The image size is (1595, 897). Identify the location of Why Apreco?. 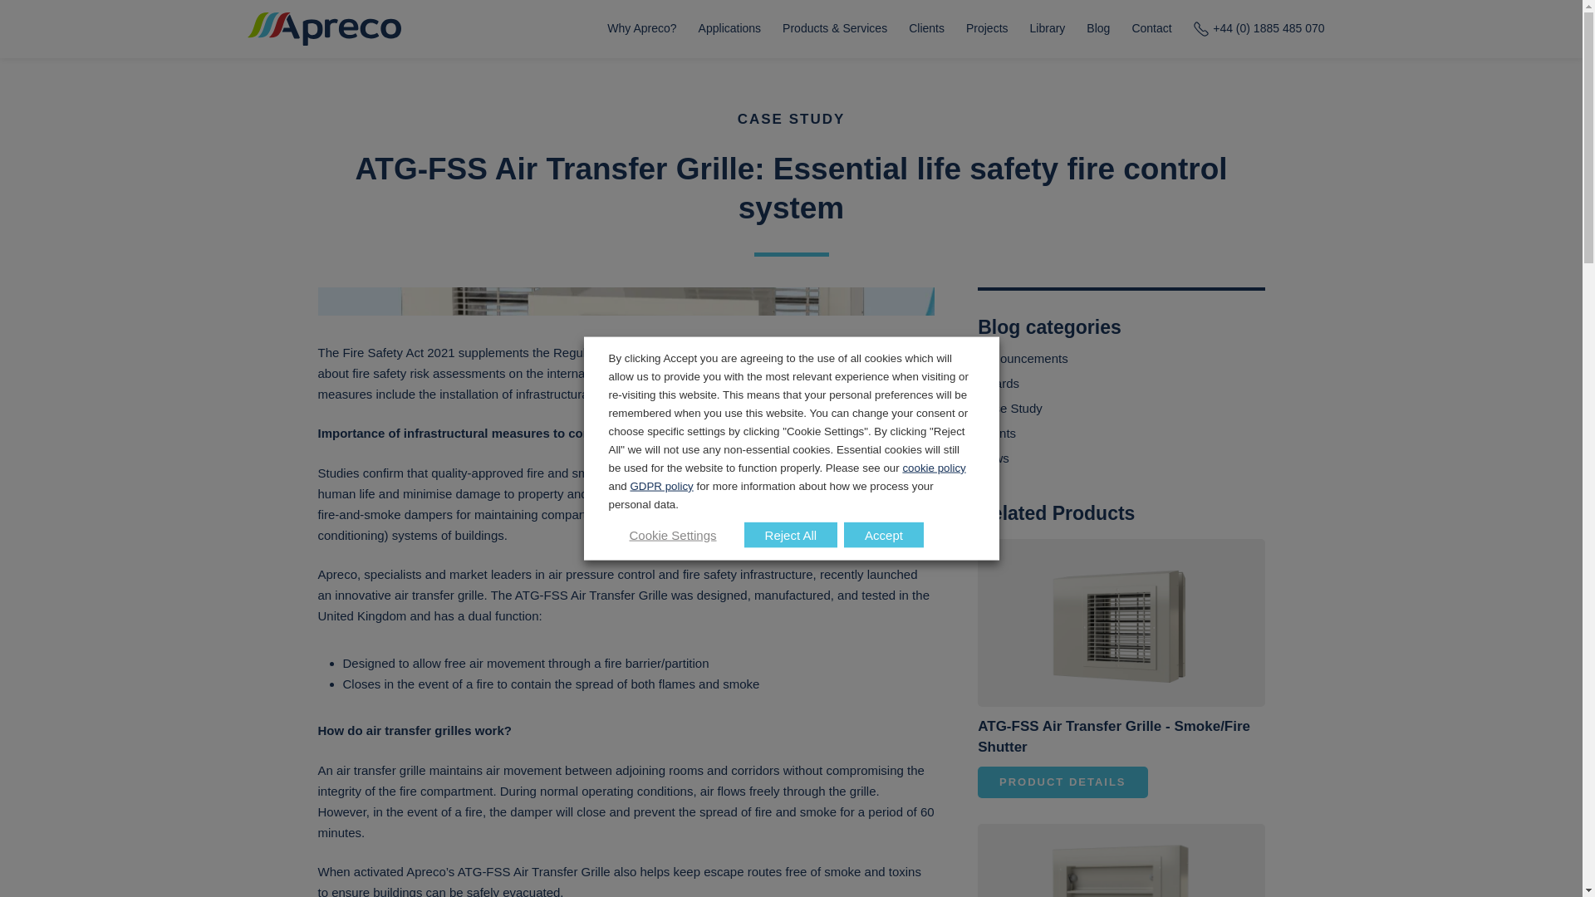
(641, 29).